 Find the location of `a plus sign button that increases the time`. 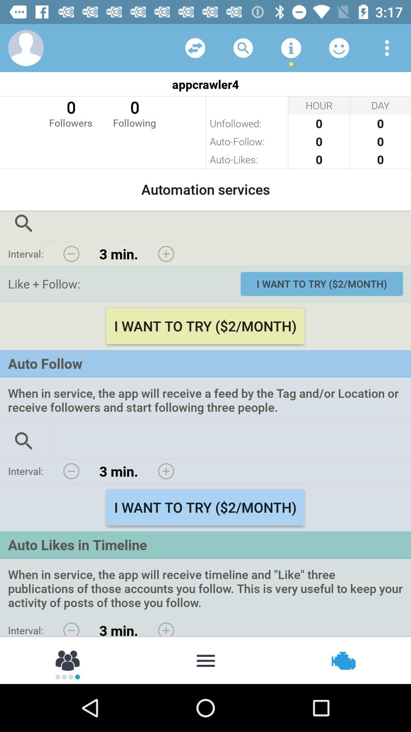

a plus sign button that increases the time is located at coordinates (166, 627).